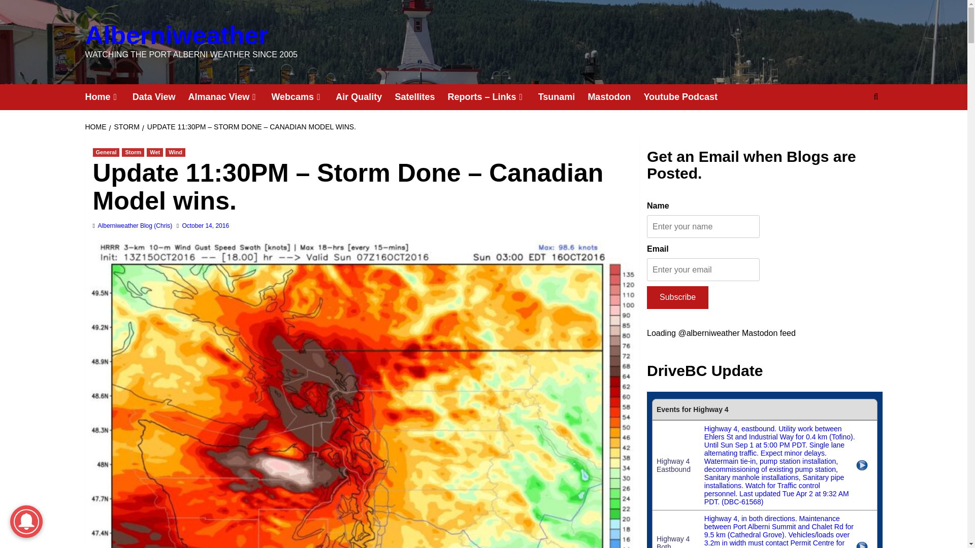 The height and width of the screenshot is (548, 975). Describe the element at coordinates (109, 97) in the screenshot. I see `Home` at that location.